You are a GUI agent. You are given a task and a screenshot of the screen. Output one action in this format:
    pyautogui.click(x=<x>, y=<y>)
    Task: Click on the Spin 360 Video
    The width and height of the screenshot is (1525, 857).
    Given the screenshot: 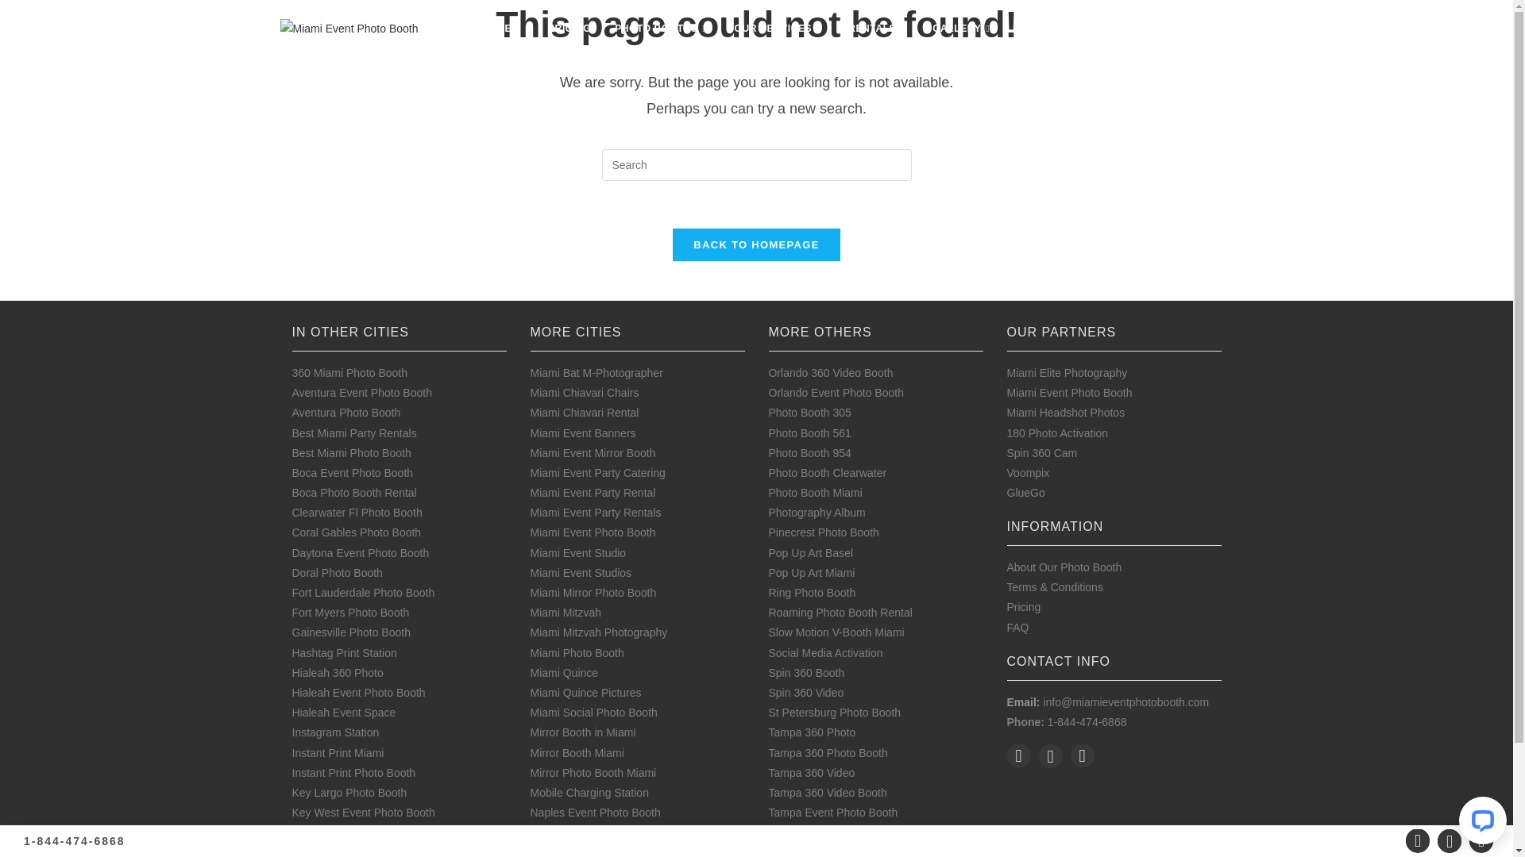 What is the action you would take?
    pyautogui.click(x=807, y=693)
    